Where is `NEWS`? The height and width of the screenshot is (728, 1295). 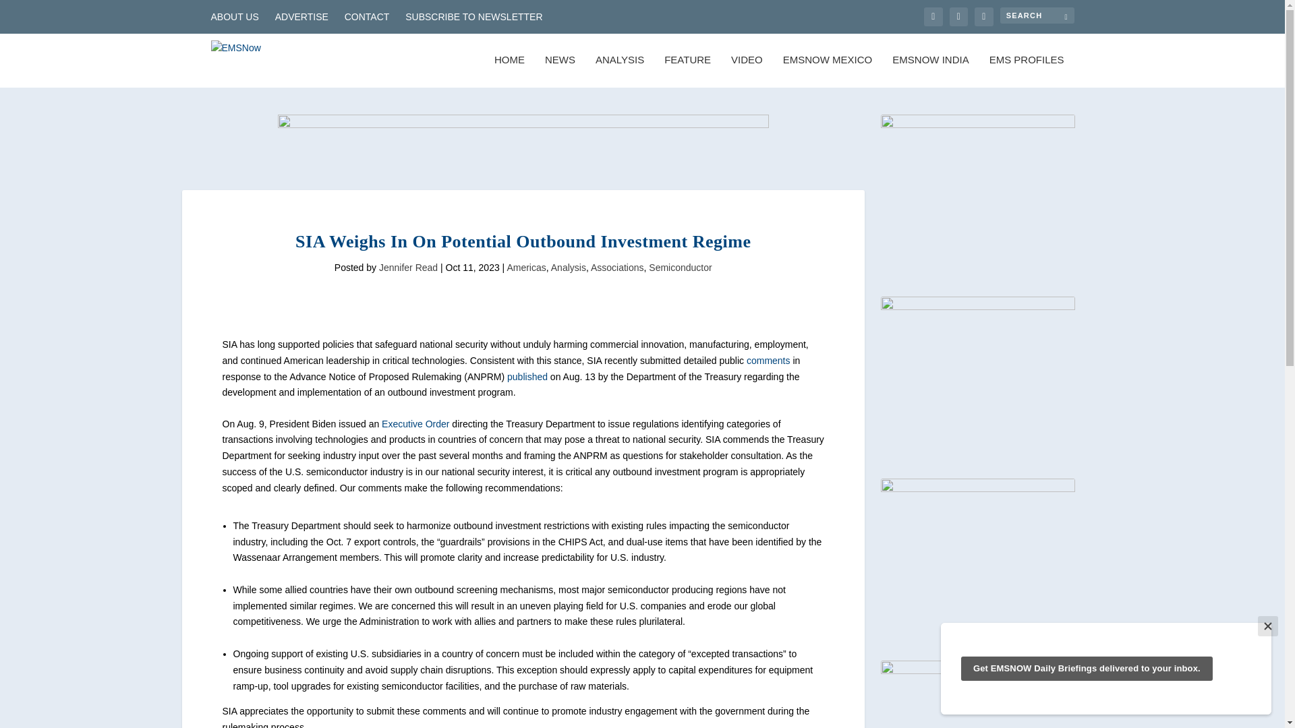
NEWS is located at coordinates (560, 71).